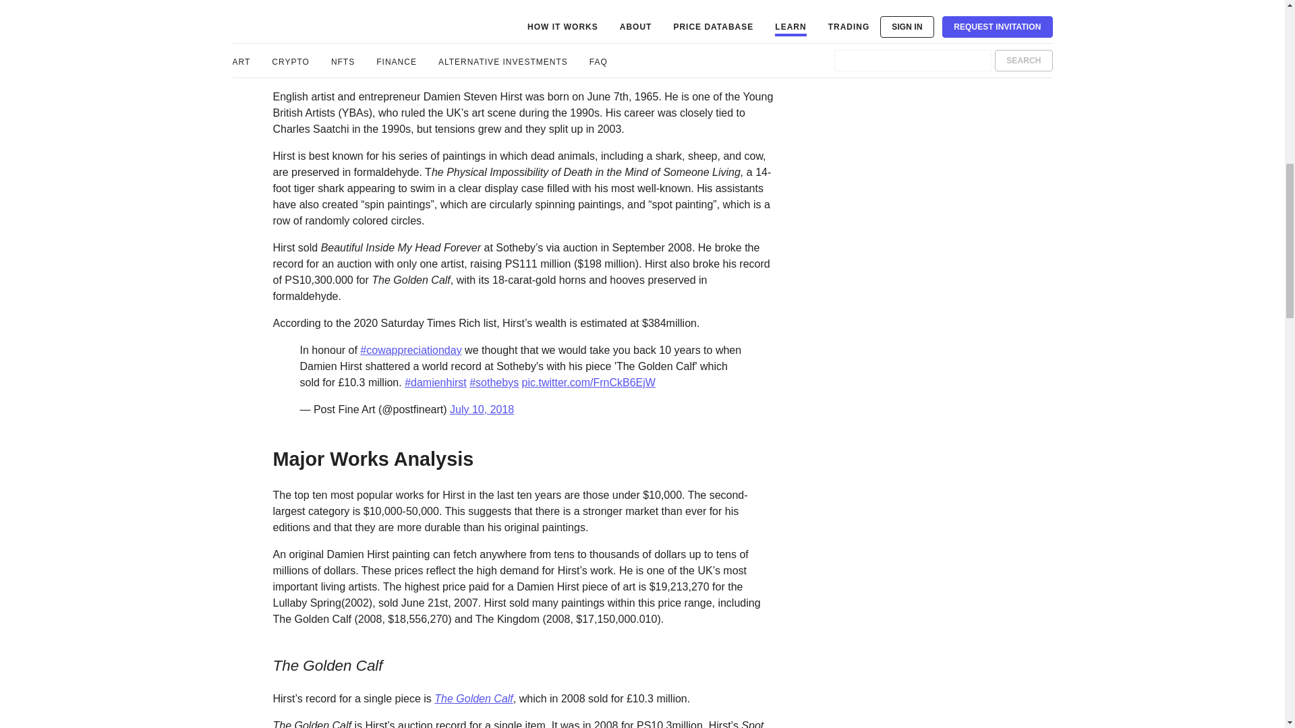 This screenshot has height=728, width=1295. What do you see at coordinates (258, 326) in the screenshot?
I see `About` at bounding box center [258, 326].